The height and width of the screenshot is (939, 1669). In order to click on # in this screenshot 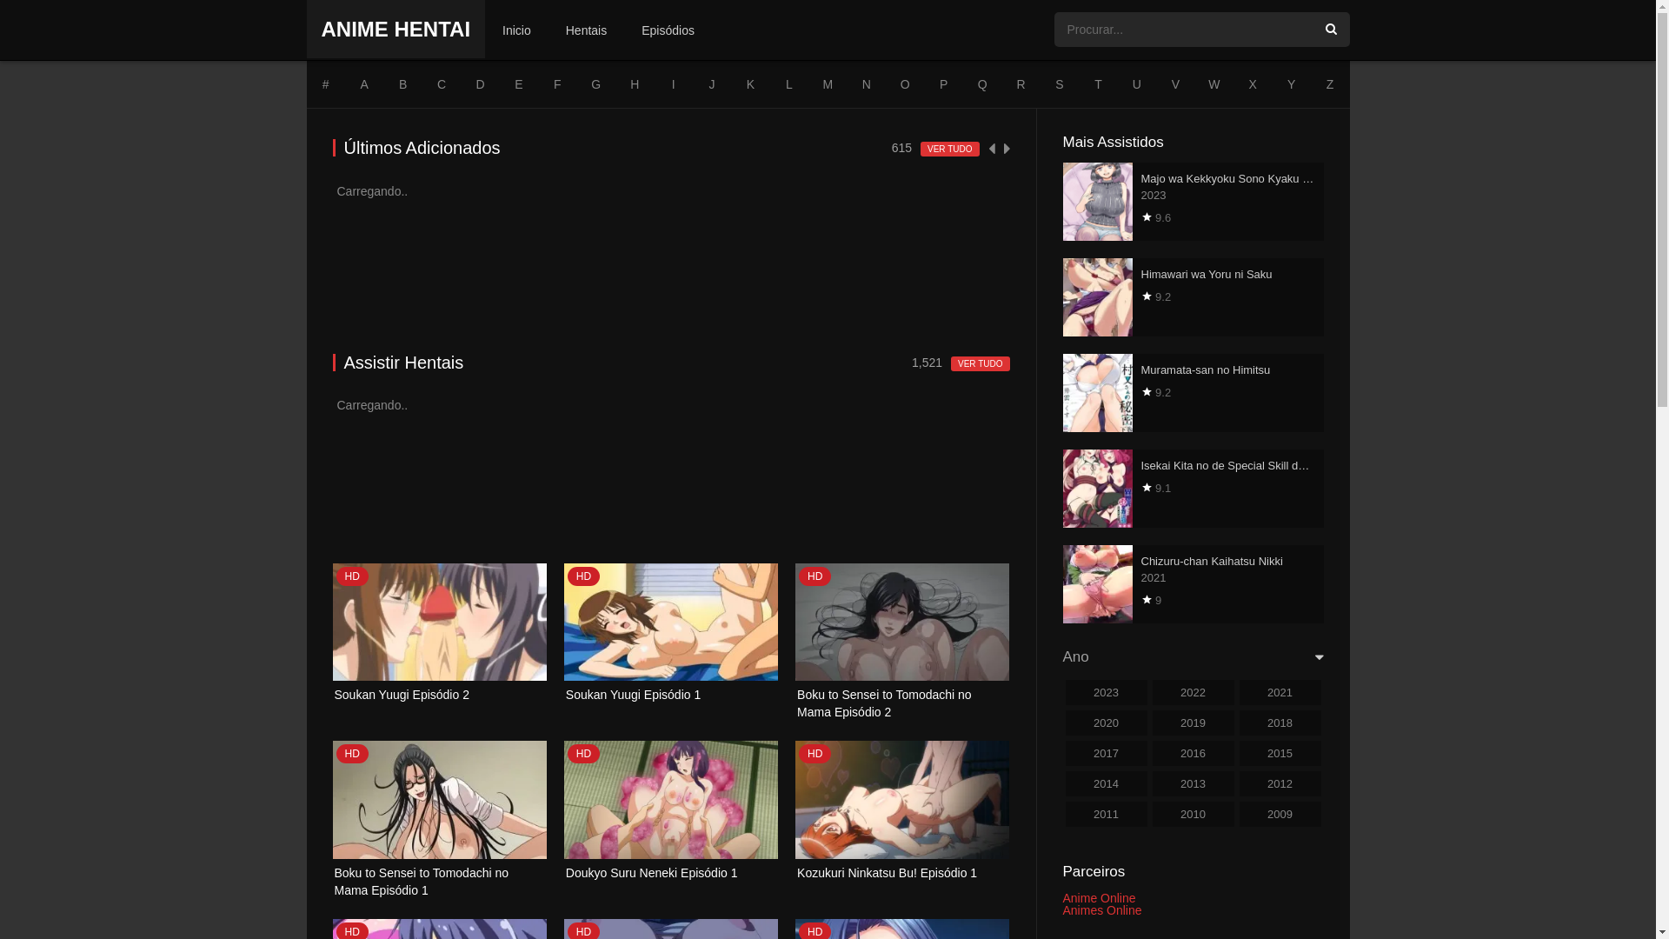, I will do `click(325, 84)`.